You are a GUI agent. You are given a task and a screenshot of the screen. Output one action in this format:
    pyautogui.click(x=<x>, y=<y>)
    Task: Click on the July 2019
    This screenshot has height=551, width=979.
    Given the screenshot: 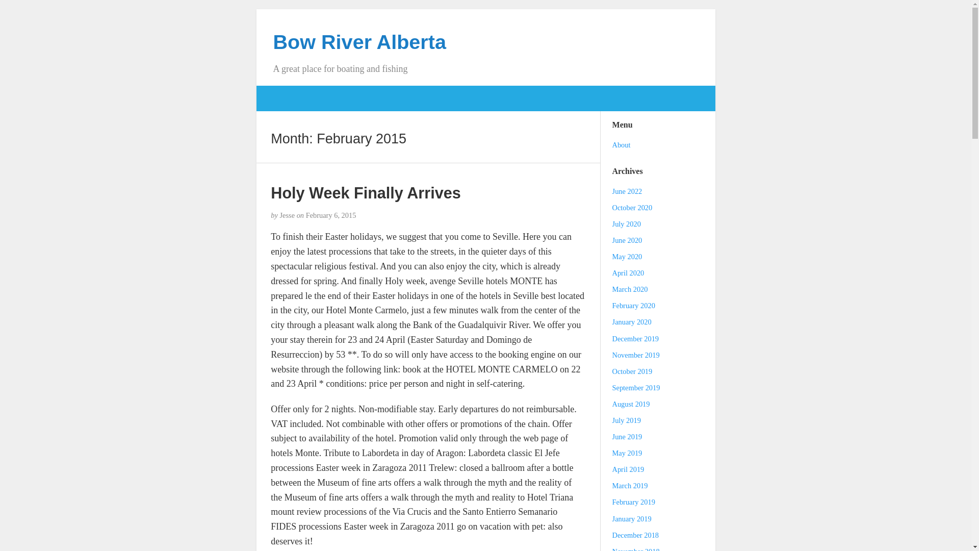 What is the action you would take?
    pyautogui.click(x=627, y=420)
    